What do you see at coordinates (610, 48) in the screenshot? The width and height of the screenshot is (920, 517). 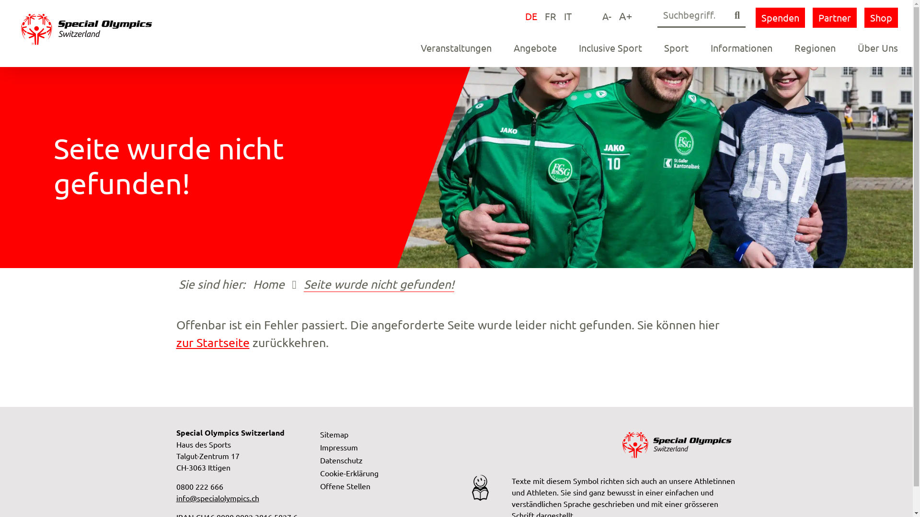 I see `Inclusive Sport` at bounding box center [610, 48].